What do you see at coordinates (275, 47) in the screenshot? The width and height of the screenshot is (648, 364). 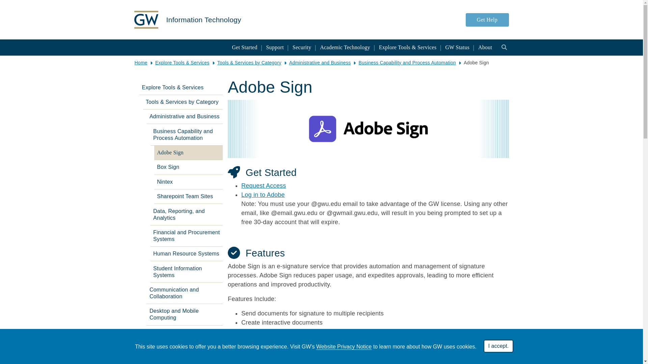 I see `Support` at bounding box center [275, 47].